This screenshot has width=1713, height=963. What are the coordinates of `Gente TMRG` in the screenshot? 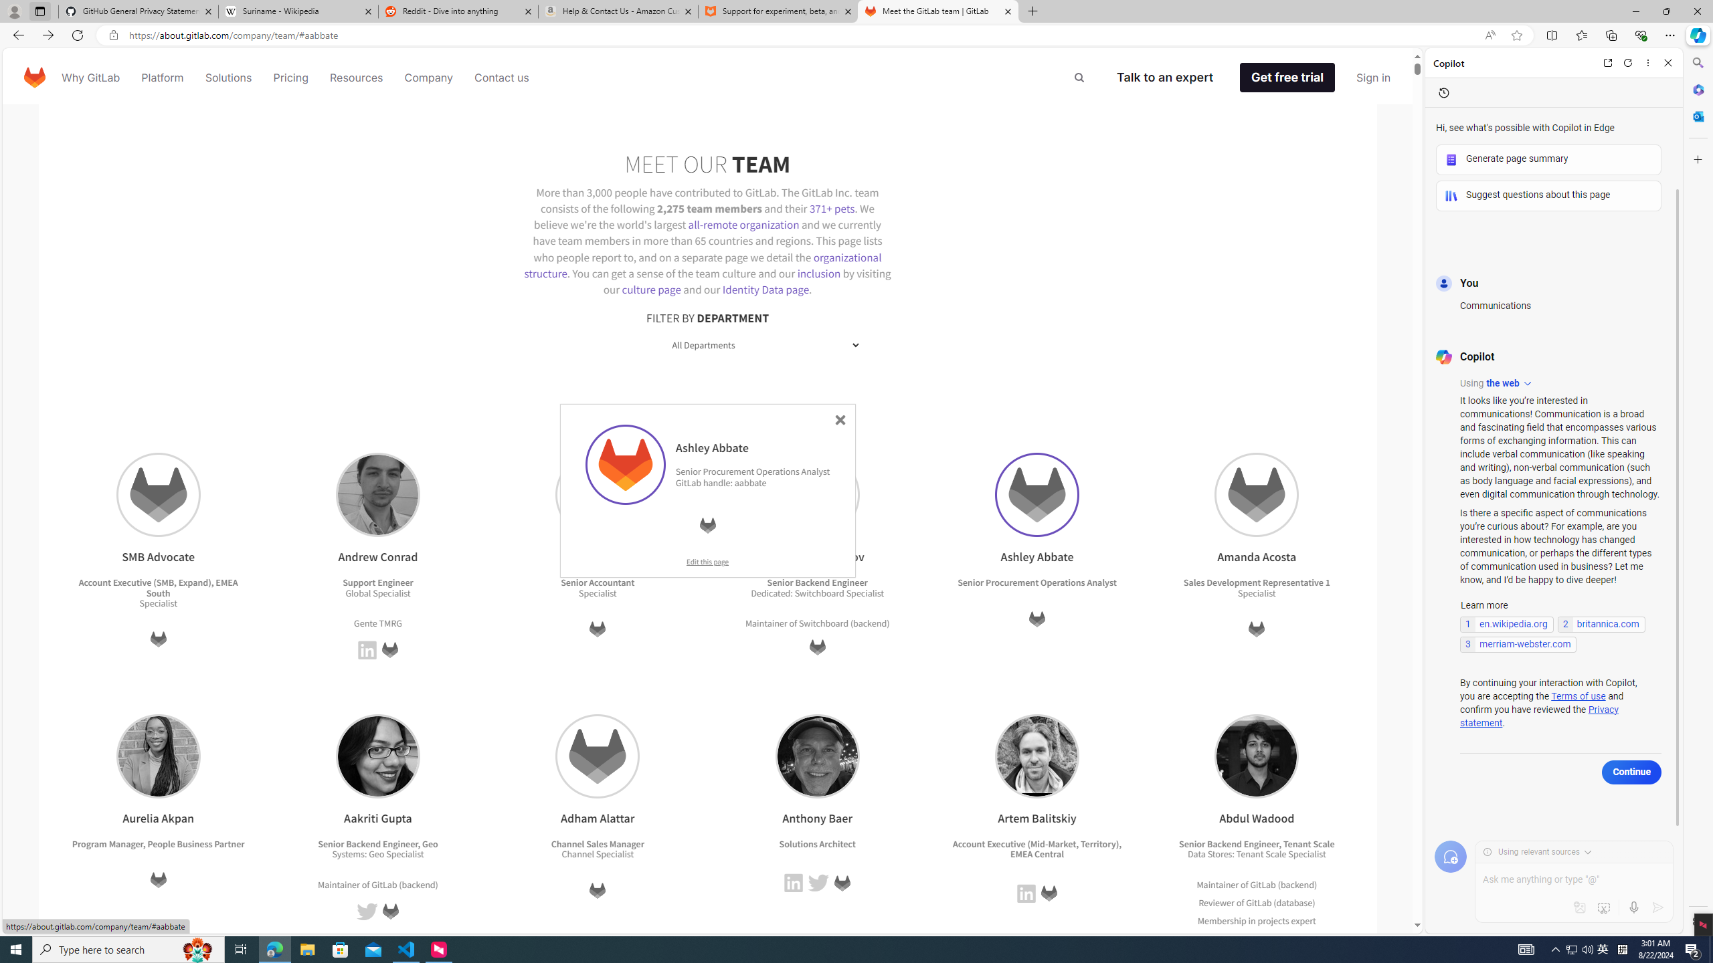 It's located at (378, 623).